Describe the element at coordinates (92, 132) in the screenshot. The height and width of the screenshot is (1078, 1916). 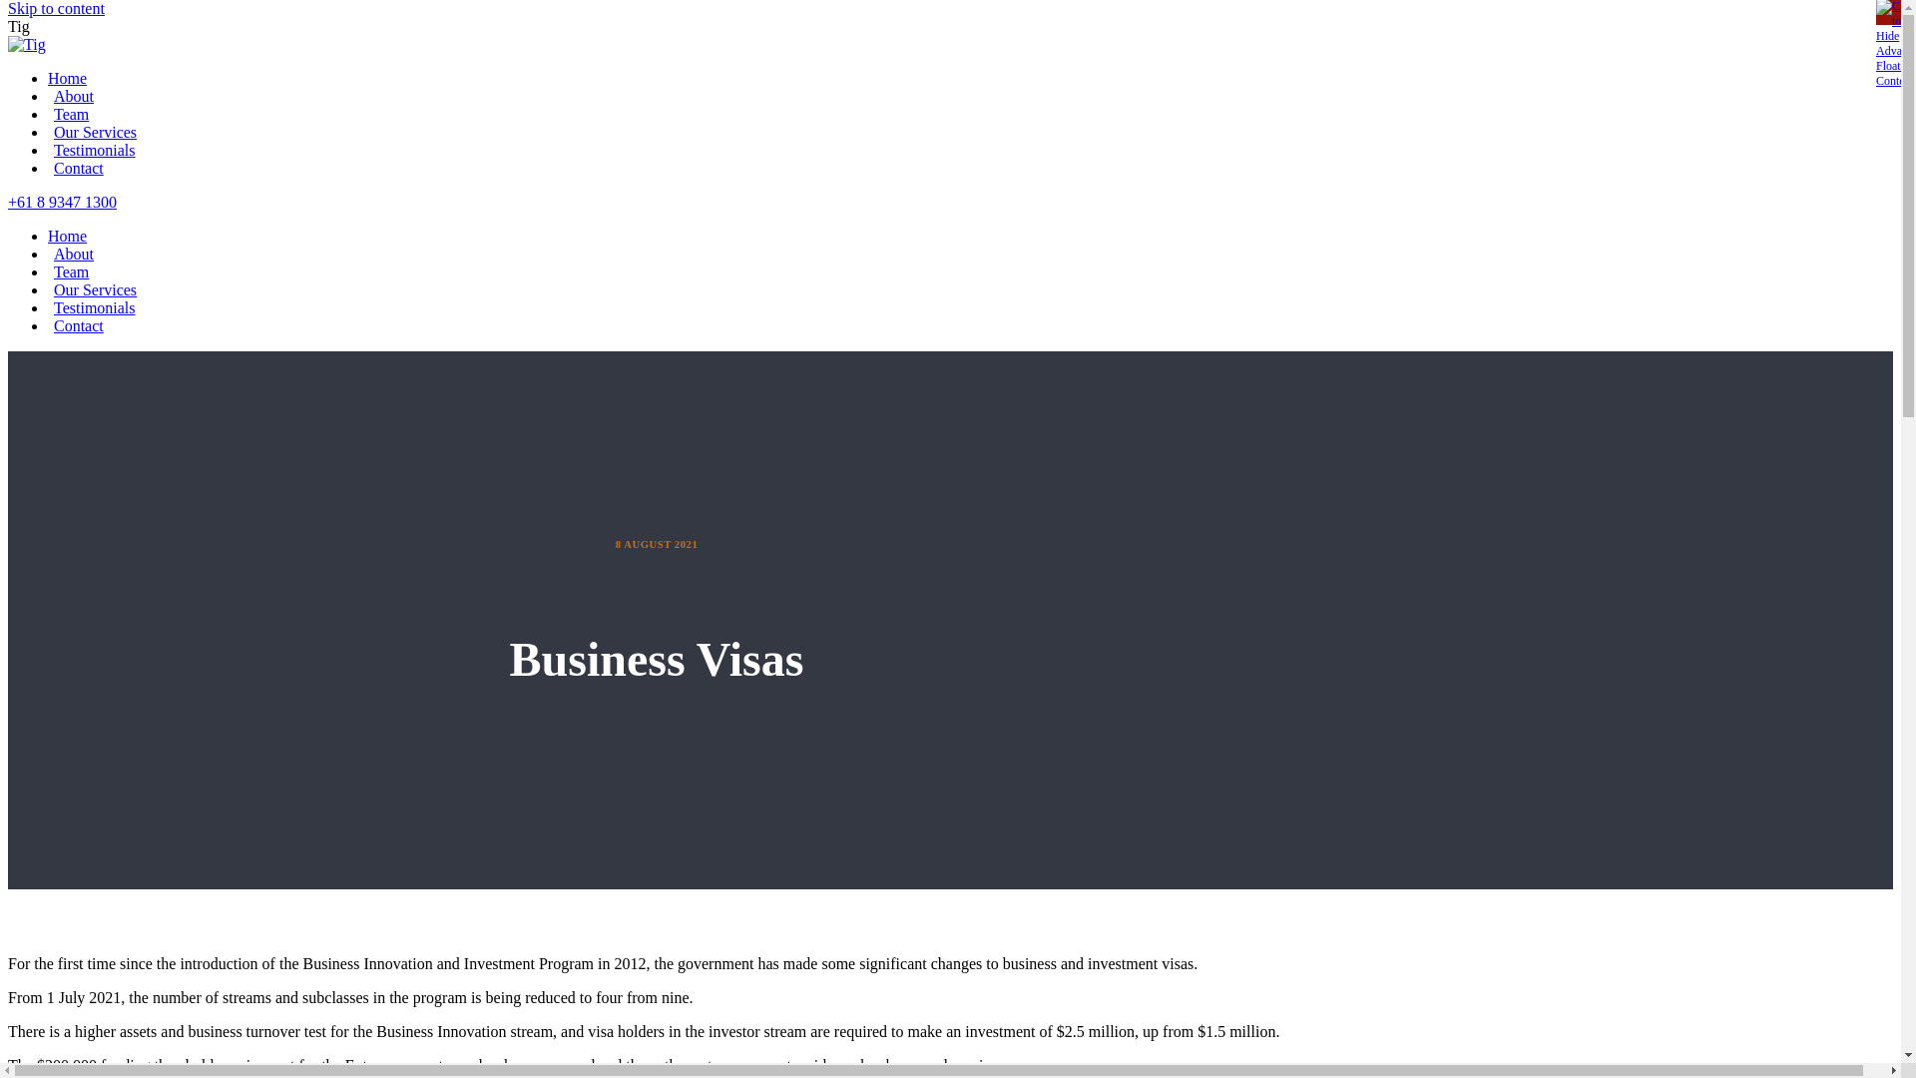
I see `Our Services` at that location.